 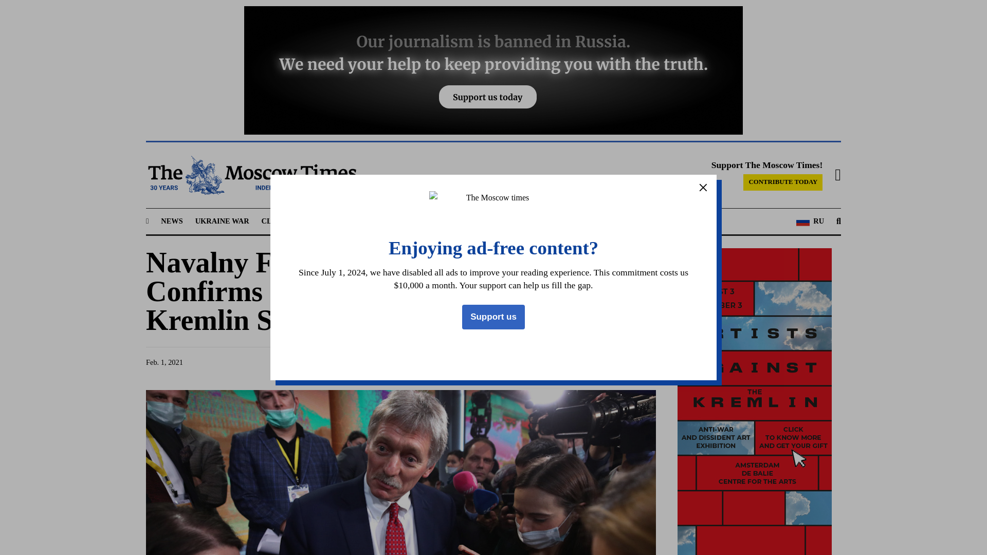 What do you see at coordinates (325, 221) in the screenshot?
I see `REGIONS` at bounding box center [325, 221].